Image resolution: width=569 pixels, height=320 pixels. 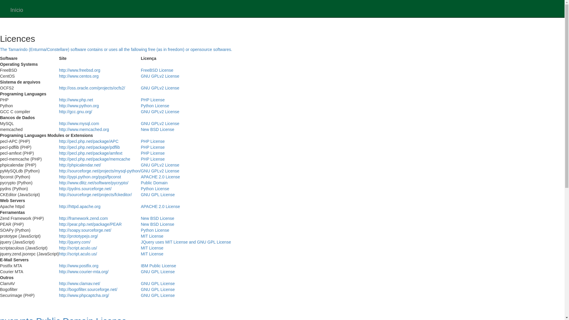 What do you see at coordinates (153, 153) in the screenshot?
I see `PHP License` at bounding box center [153, 153].